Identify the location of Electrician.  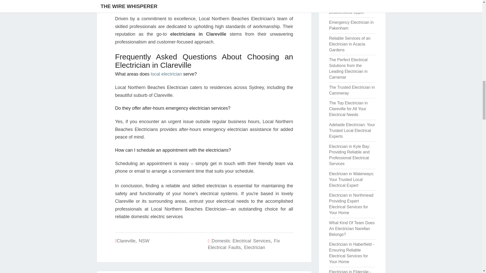
(254, 247).